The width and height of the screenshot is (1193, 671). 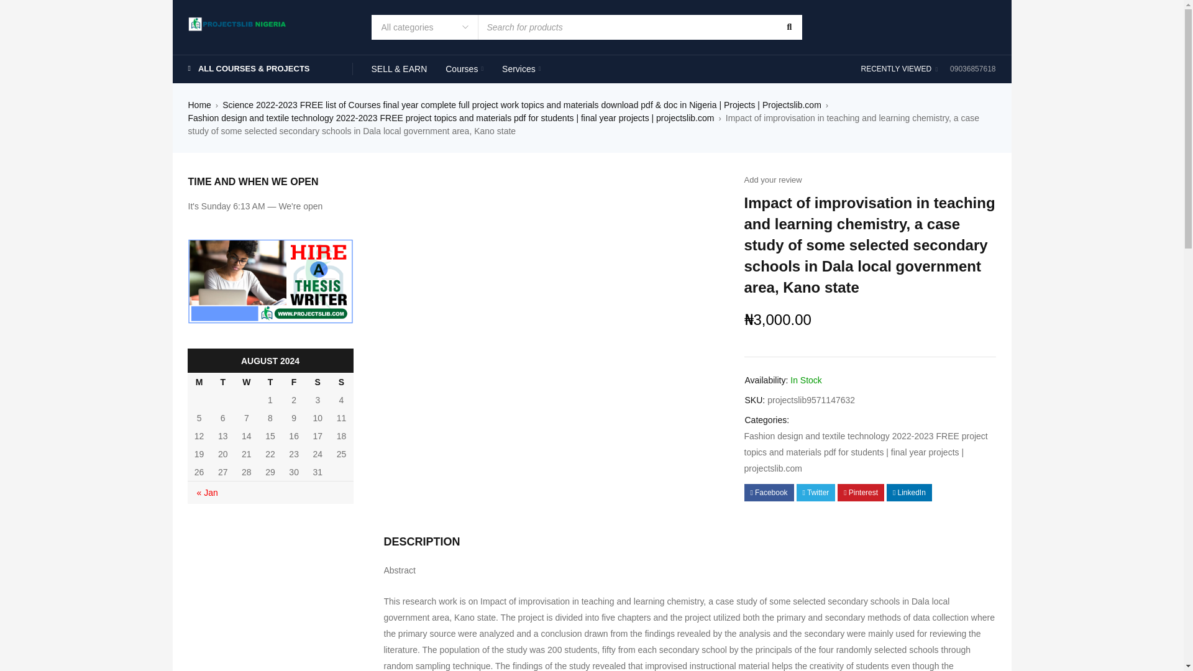 What do you see at coordinates (293, 381) in the screenshot?
I see `Friday` at bounding box center [293, 381].